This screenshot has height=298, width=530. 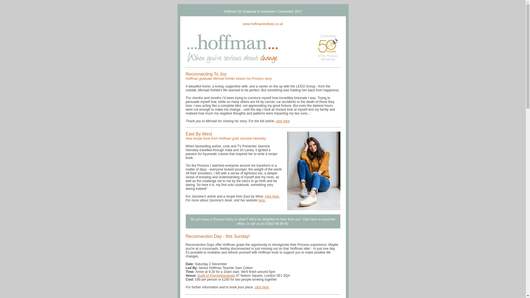 What do you see at coordinates (216, 275) in the screenshot?
I see `Guild of Psychotherapists` at bounding box center [216, 275].